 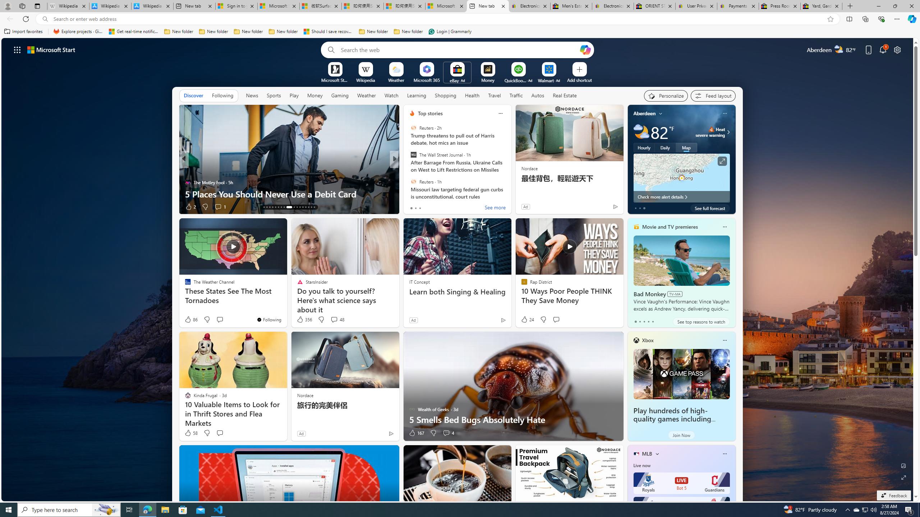 I want to click on View comments 4 Comment, so click(x=448, y=433).